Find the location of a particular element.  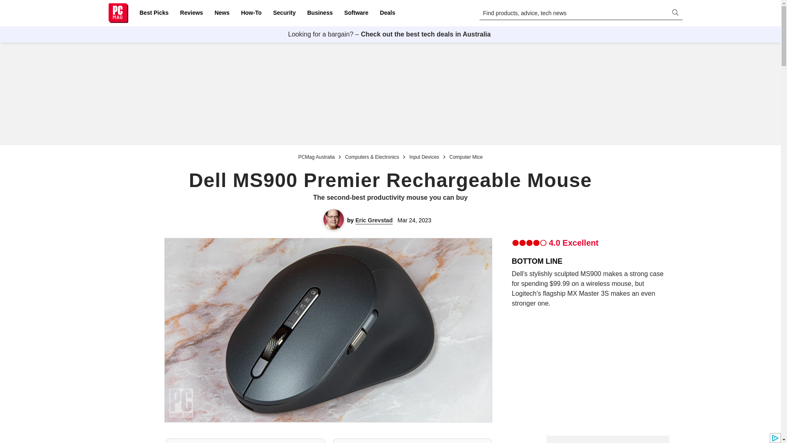

Reviews is located at coordinates (191, 13).